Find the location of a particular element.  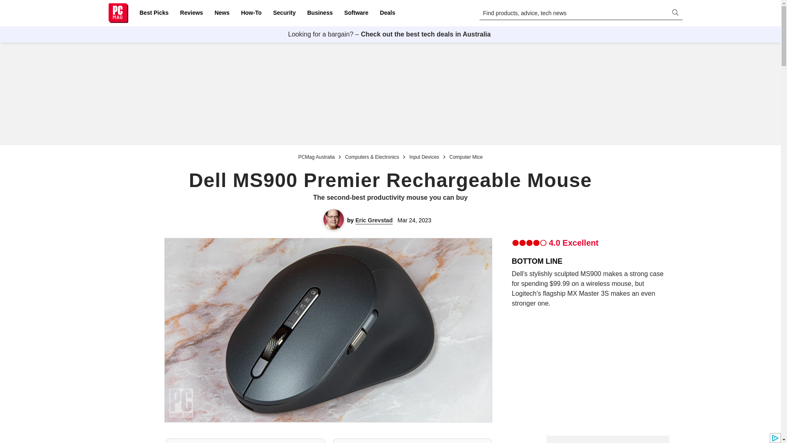

Reviews is located at coordinates (191, 13).